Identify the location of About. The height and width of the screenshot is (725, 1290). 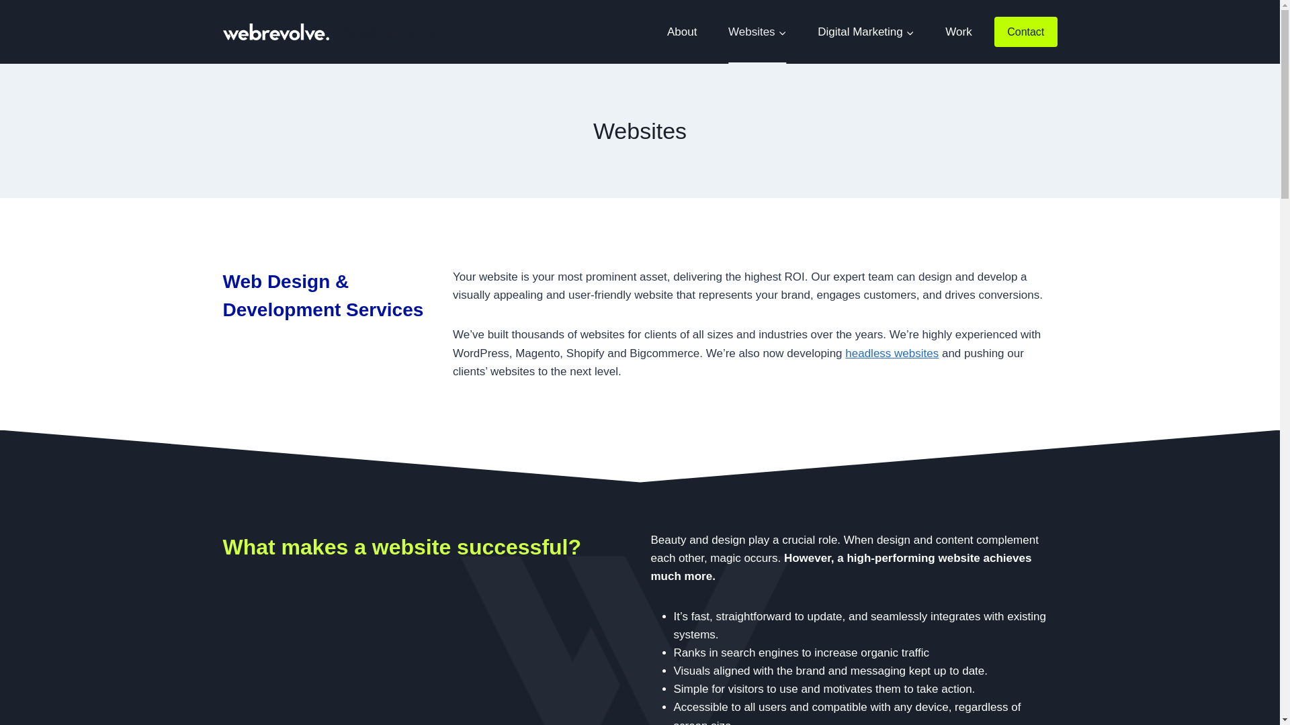
(682, 32).